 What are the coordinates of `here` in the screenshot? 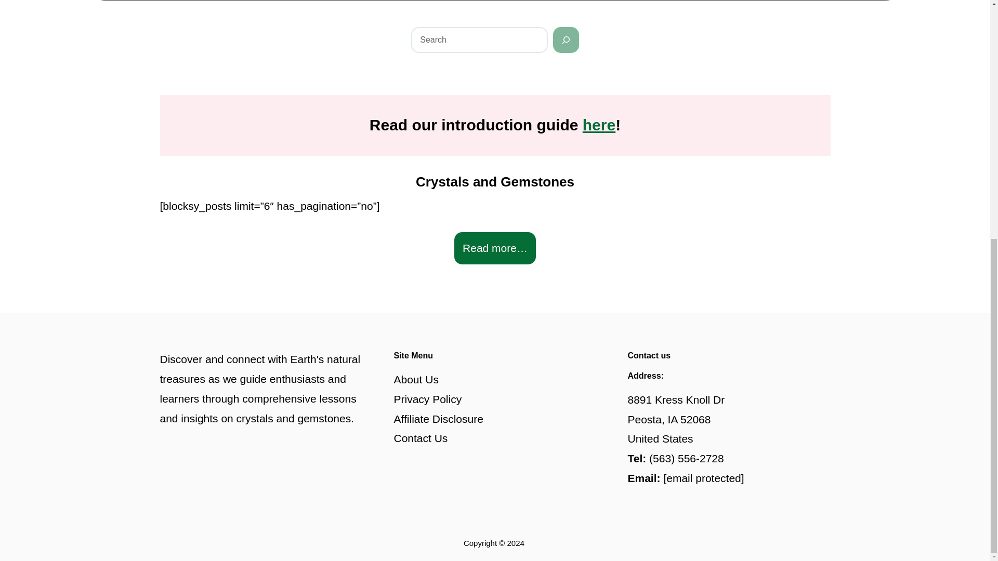 It's located at (599, 125).